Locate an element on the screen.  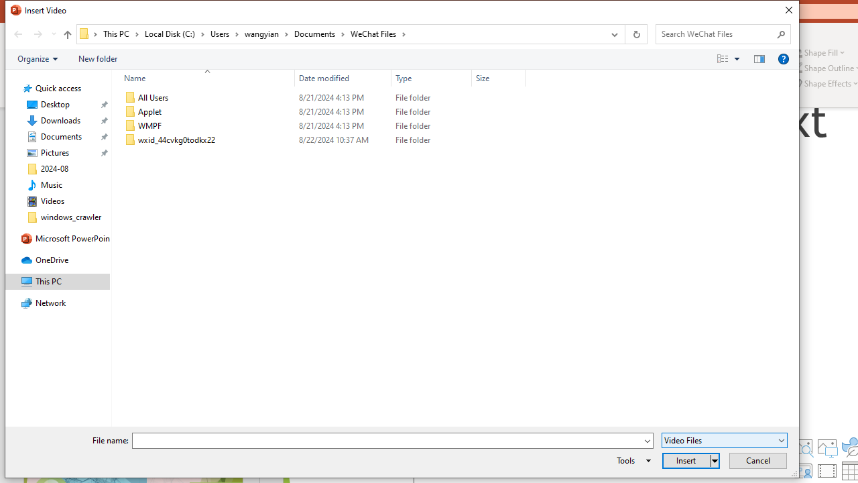
Up to "Documents" (Alt + Up Arrow) is located at coordinates (67, 35).